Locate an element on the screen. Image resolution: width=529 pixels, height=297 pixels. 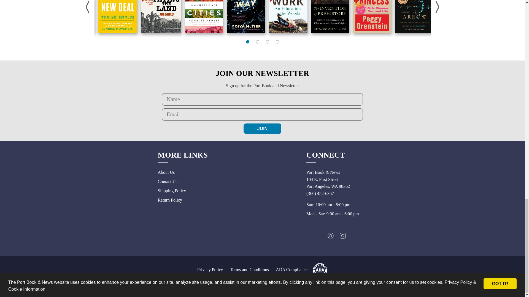
Join is located at coordinates (262, 129).